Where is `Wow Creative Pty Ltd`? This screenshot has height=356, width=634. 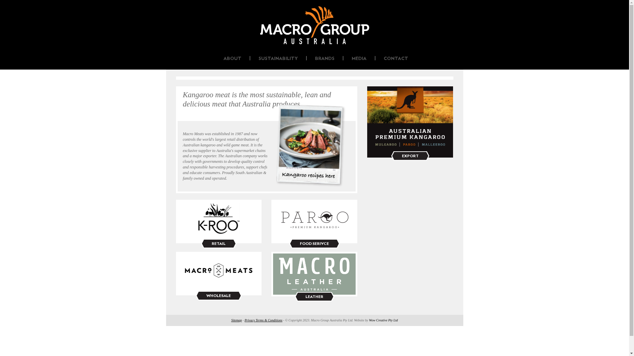
Wow Creative Pty Ltd is located at coordinates (384, 320).